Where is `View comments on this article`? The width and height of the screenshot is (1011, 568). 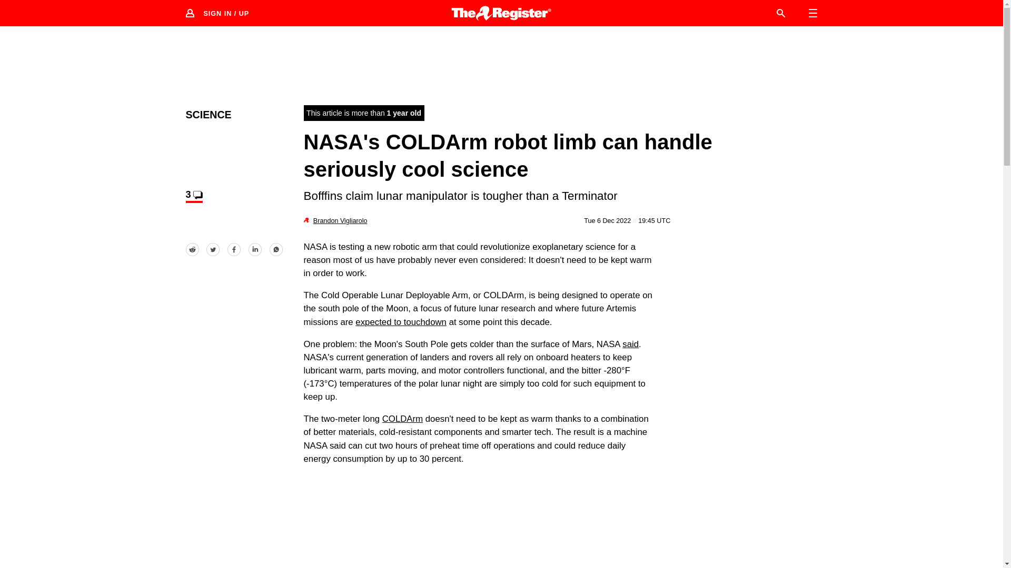 View comments on this article is located at coordinates (194, 196).